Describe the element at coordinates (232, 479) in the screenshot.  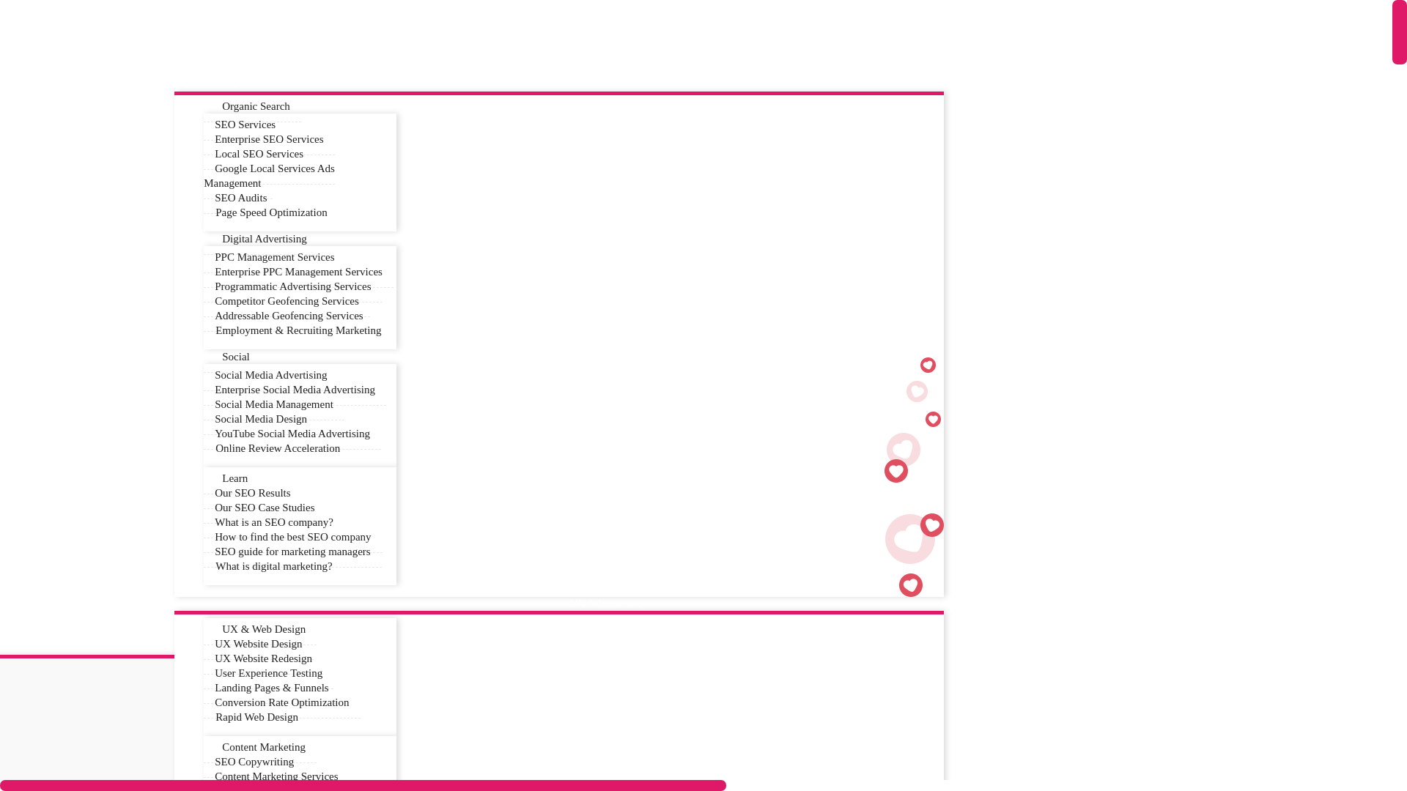
I see `Learn` at that location.